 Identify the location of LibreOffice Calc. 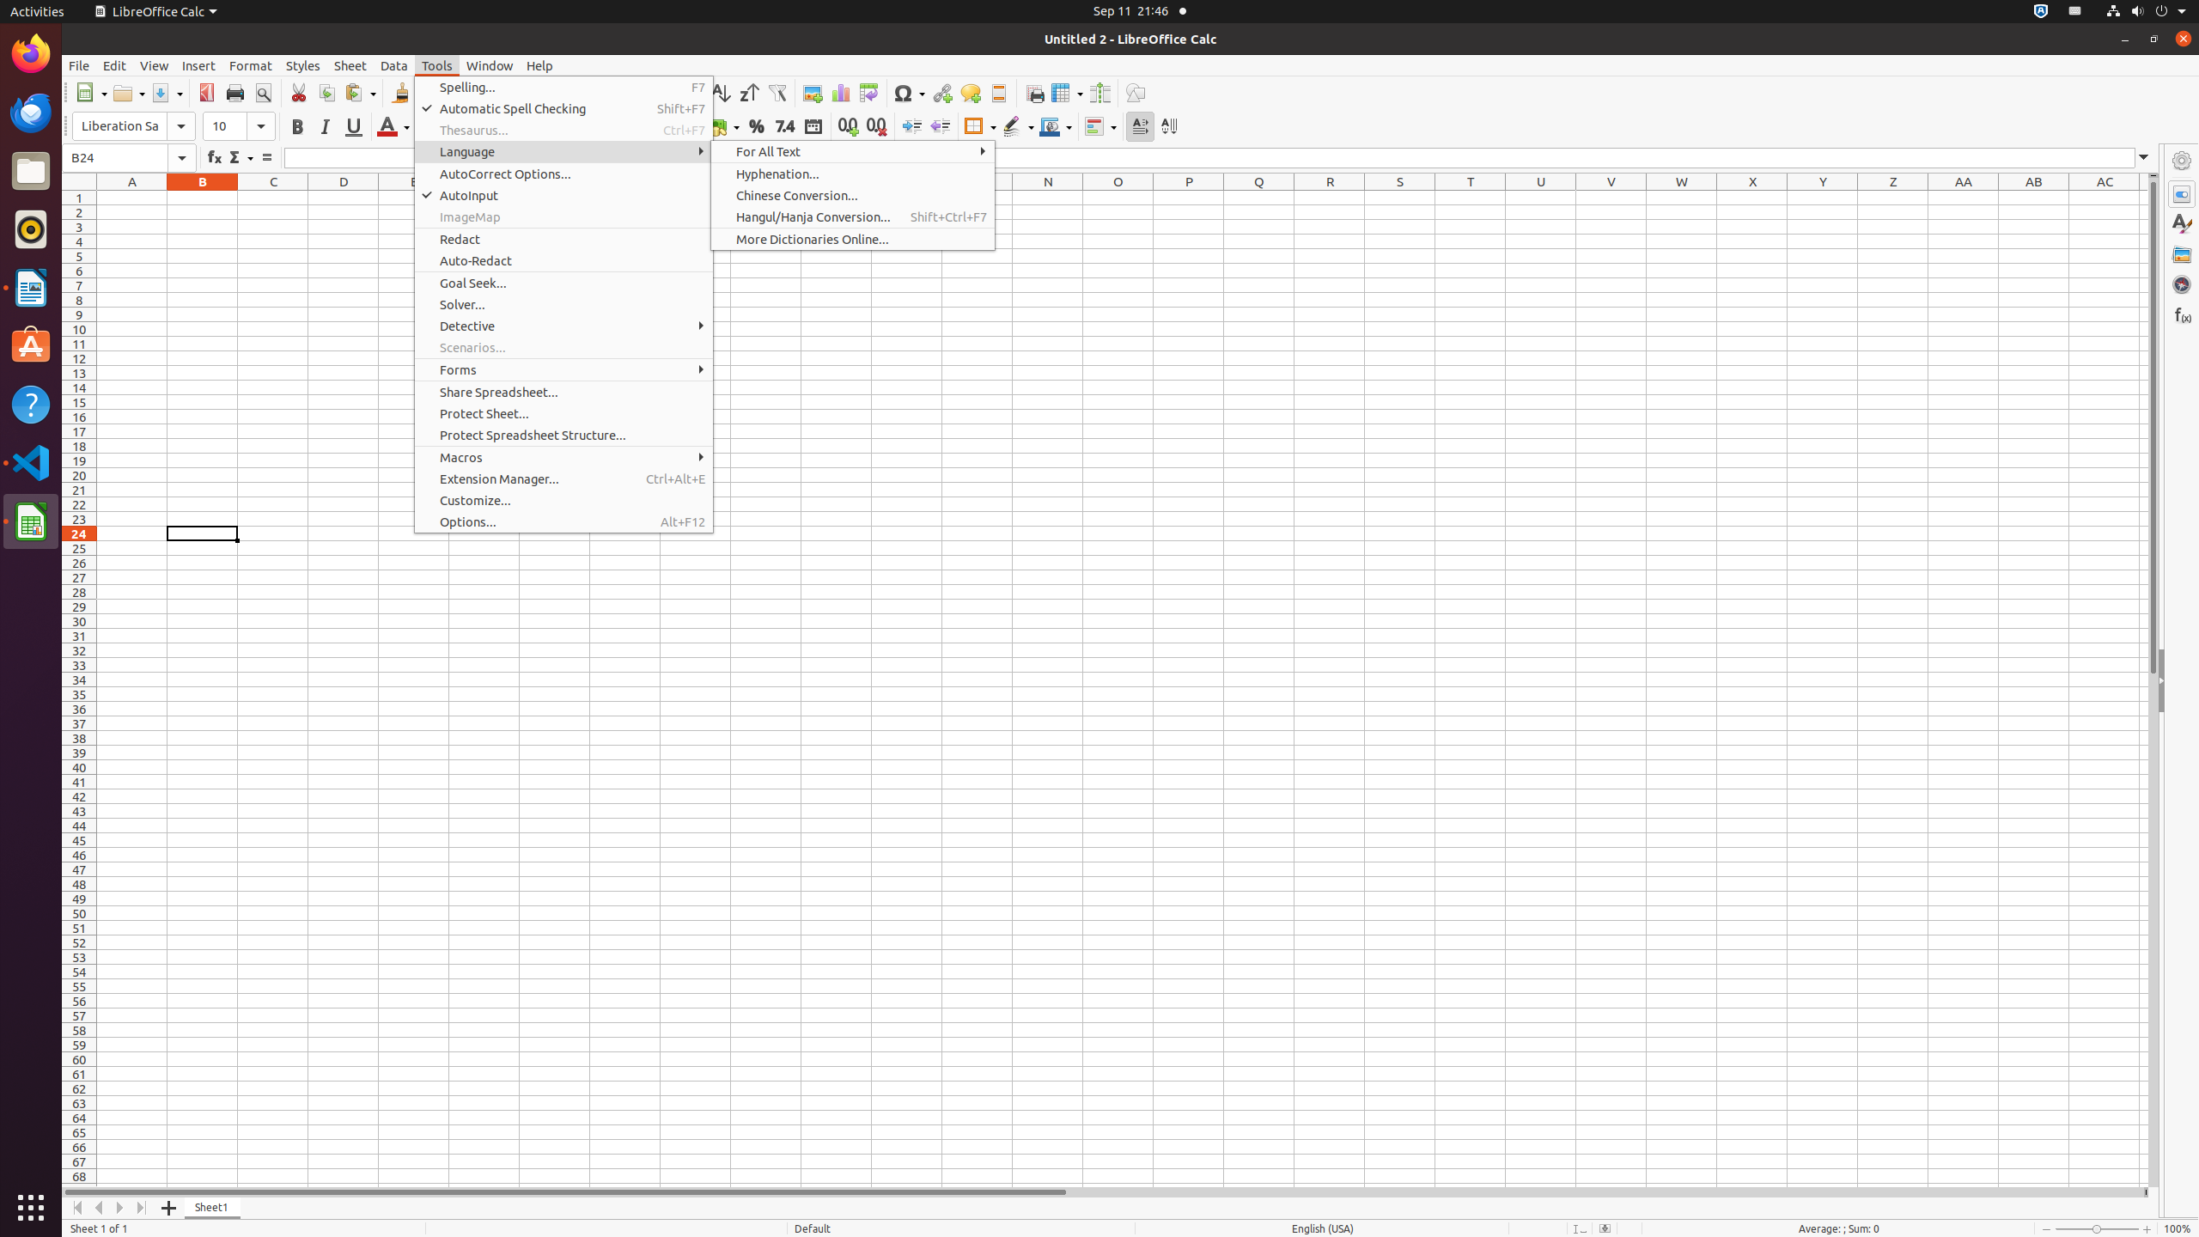
(155, 12).